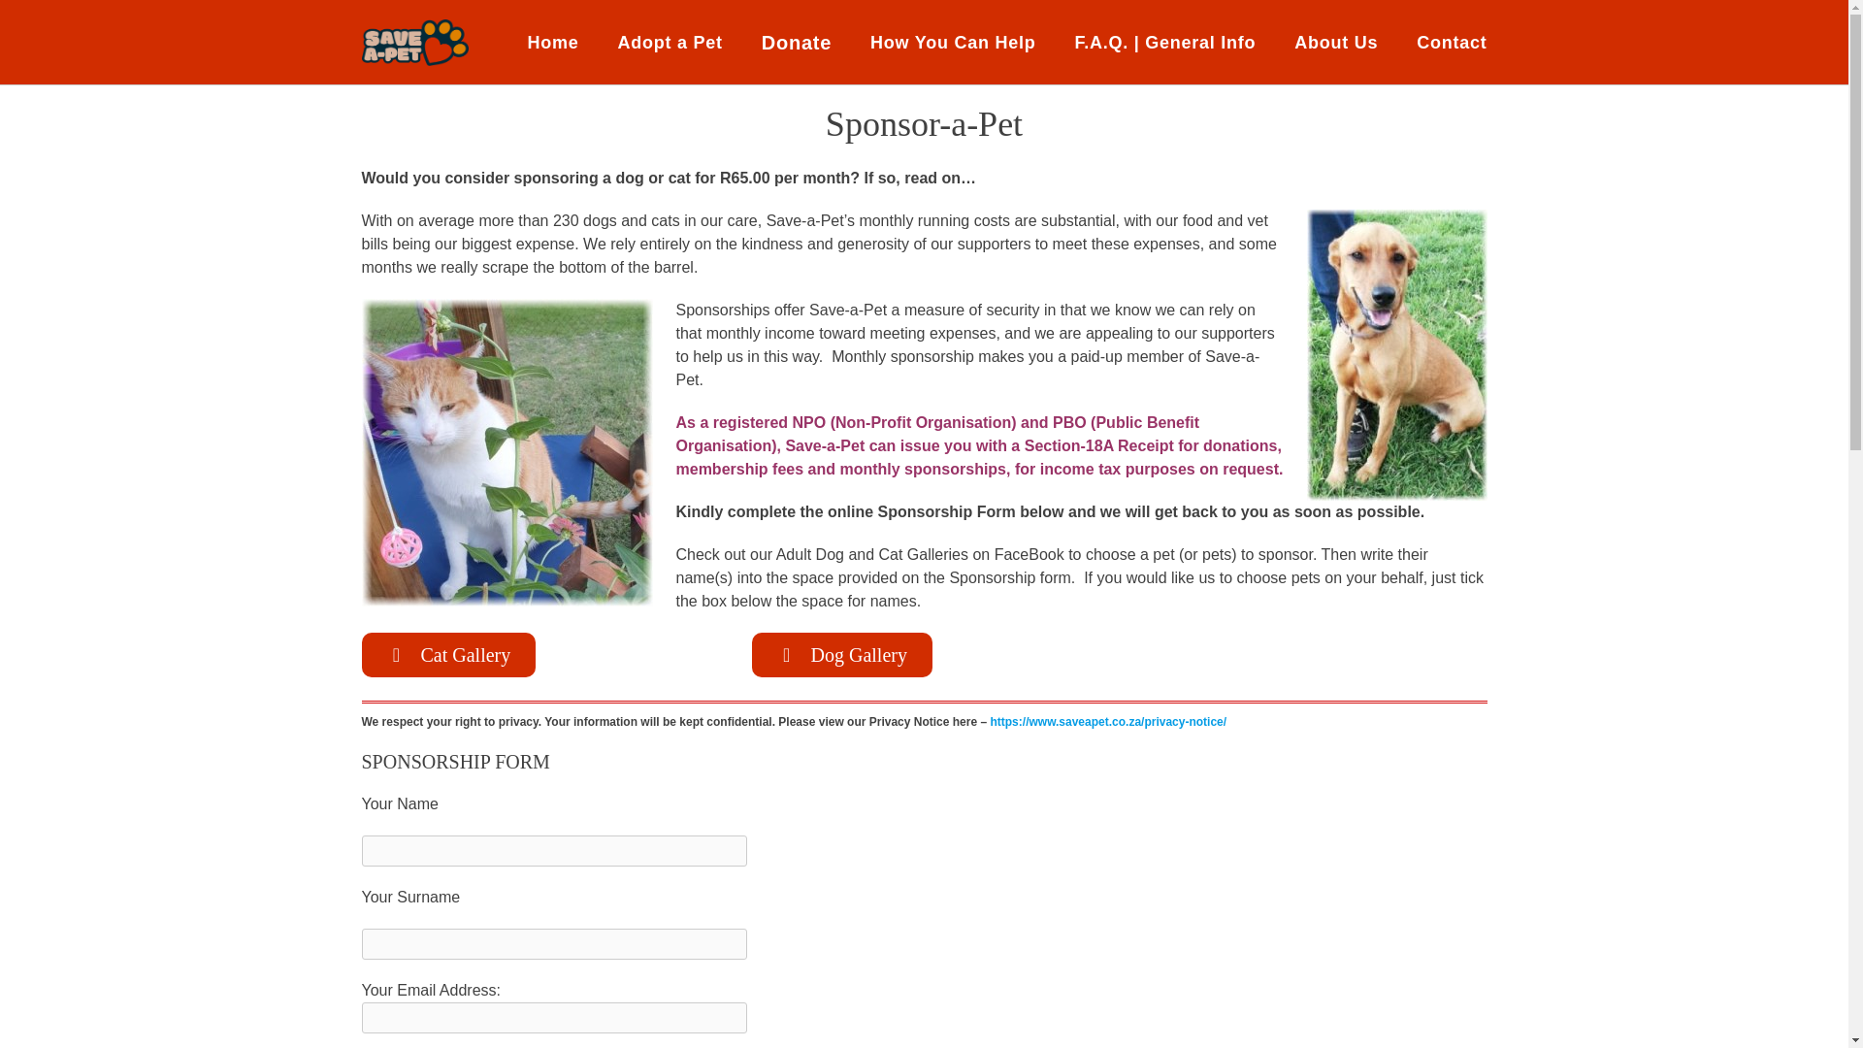  What do you see at coordinates (1452, 43) in the screenshot?
I see `Contact` at bounding box center [1452, 43].